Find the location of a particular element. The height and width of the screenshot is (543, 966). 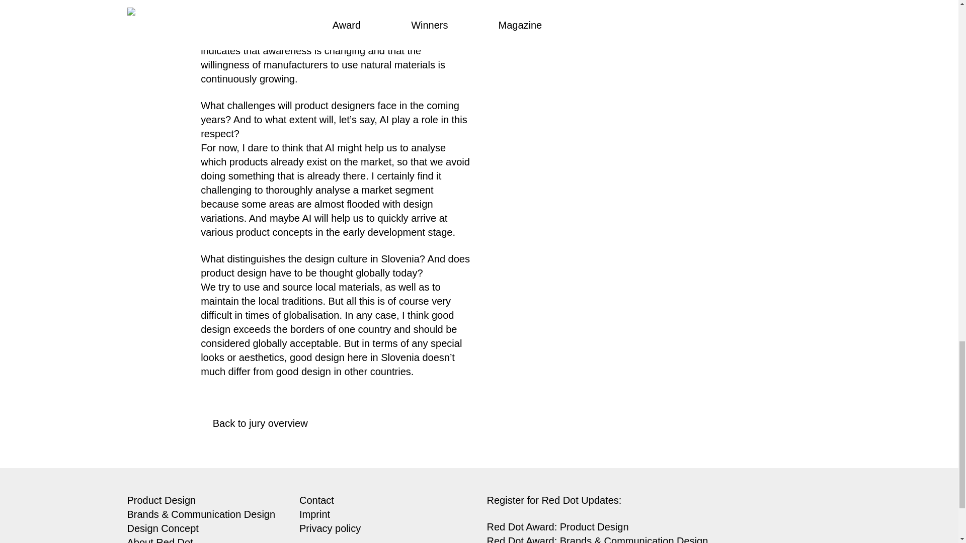

Red Dot Award: Product Design is located at coordinates (557, 527).